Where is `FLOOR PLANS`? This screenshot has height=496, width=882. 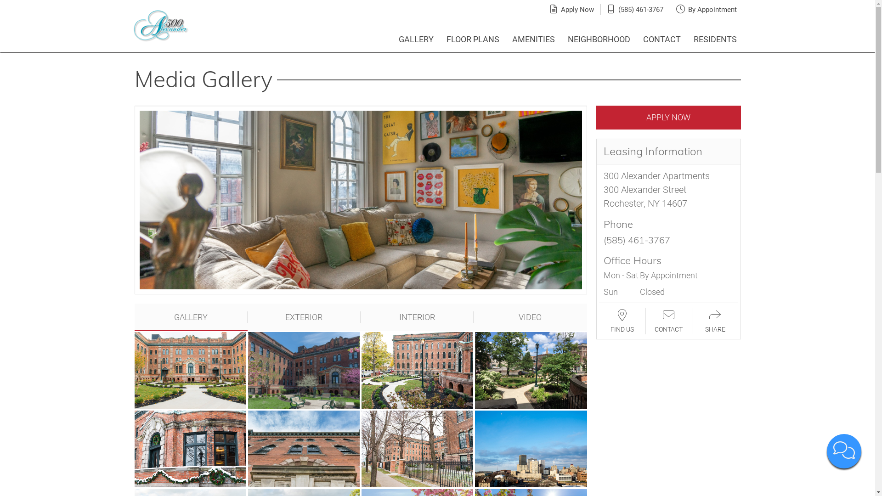 FLOOR PLANS is located at coordinates (473, 35).